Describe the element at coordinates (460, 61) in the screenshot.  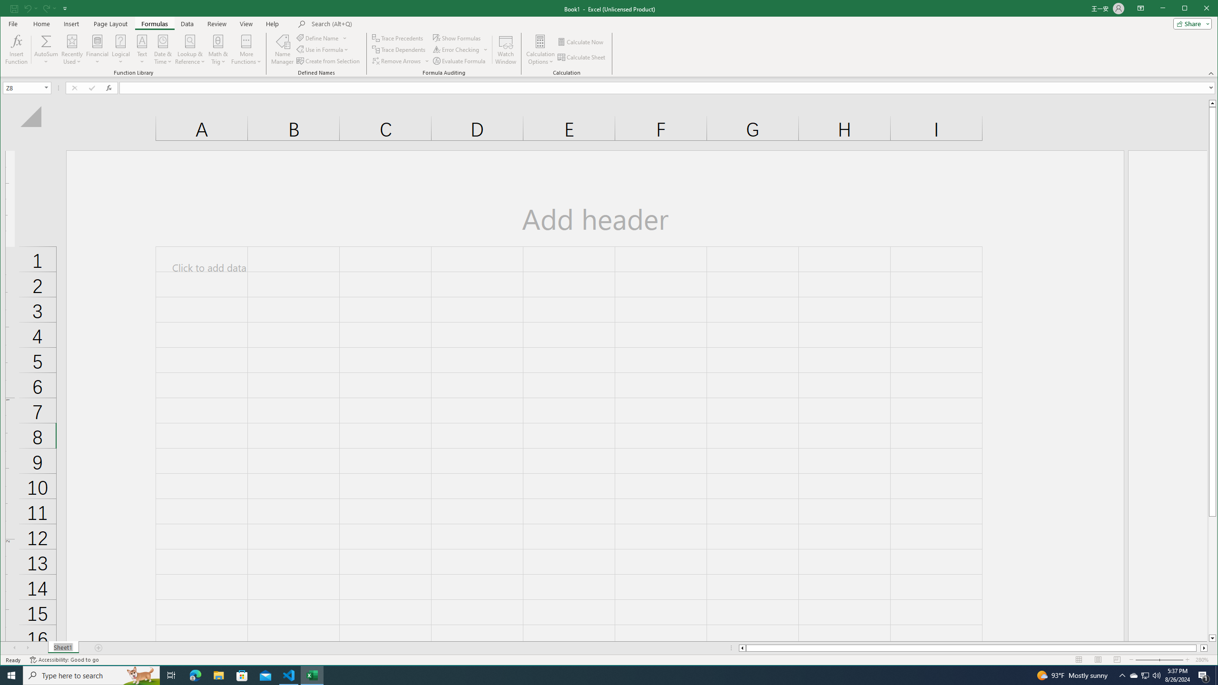
I see `Sum` at that location.